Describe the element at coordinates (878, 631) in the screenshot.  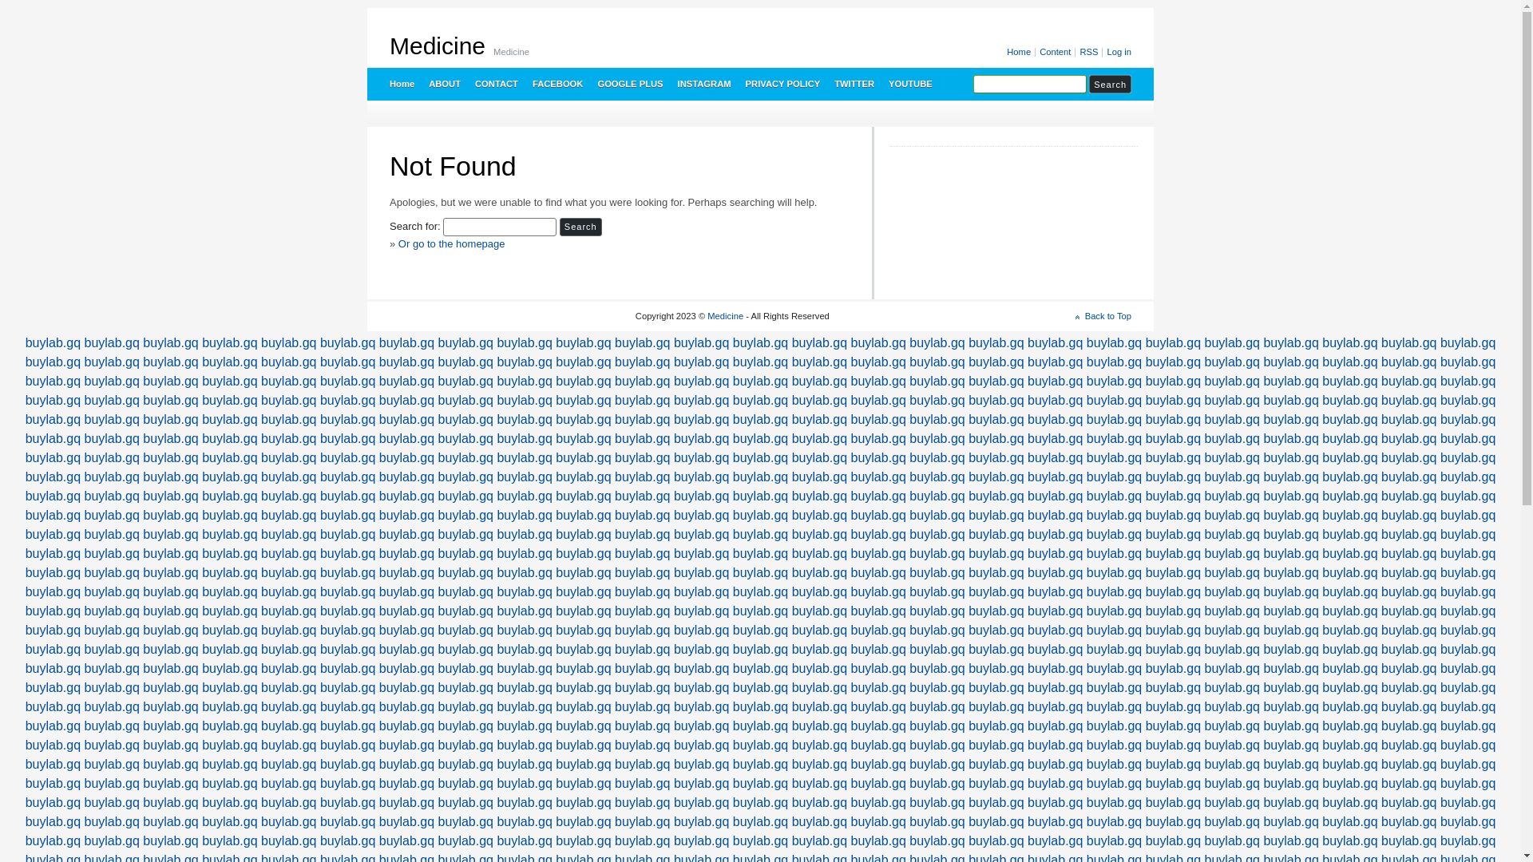
I see `buylab.gq` at that location.